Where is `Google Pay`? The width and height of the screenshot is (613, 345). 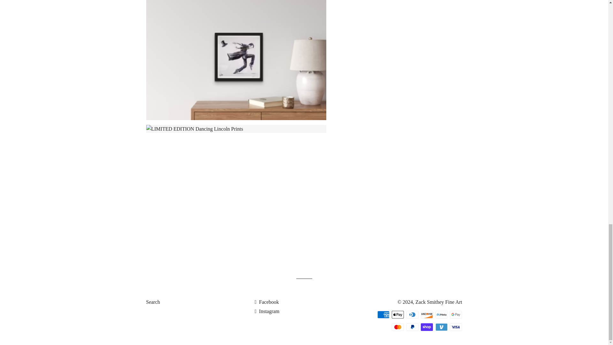 Google Pay is located at coordinates (456, 314).